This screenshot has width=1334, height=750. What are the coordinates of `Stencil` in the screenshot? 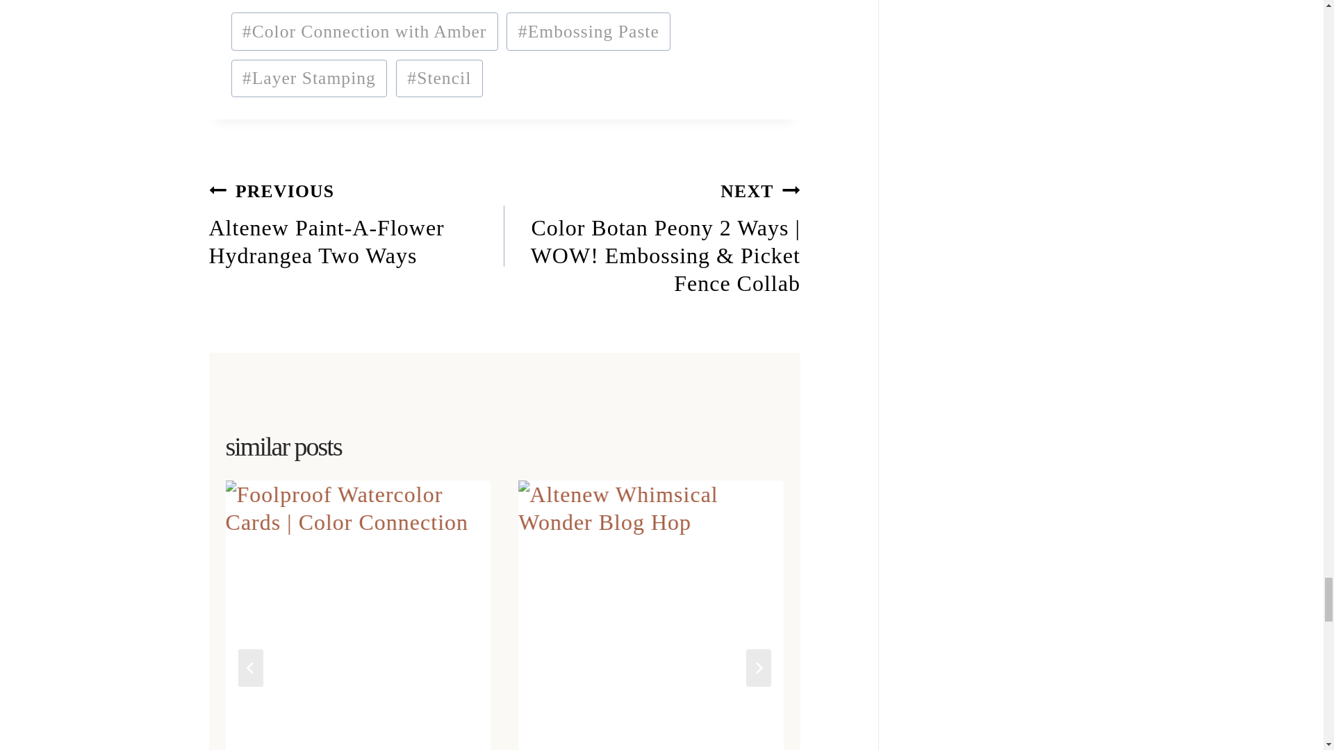 It's located at (588, 31).